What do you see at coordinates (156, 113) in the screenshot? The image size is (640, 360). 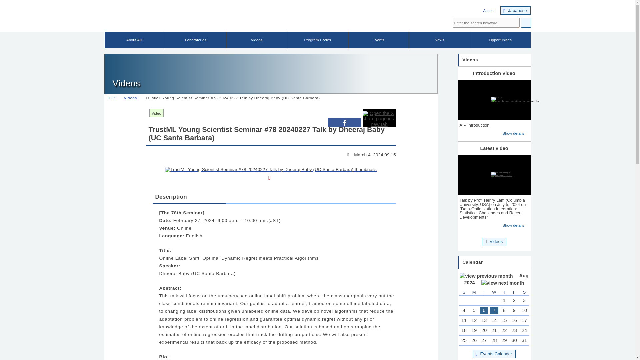 I see `All videos` at bounding box center [156, 113].